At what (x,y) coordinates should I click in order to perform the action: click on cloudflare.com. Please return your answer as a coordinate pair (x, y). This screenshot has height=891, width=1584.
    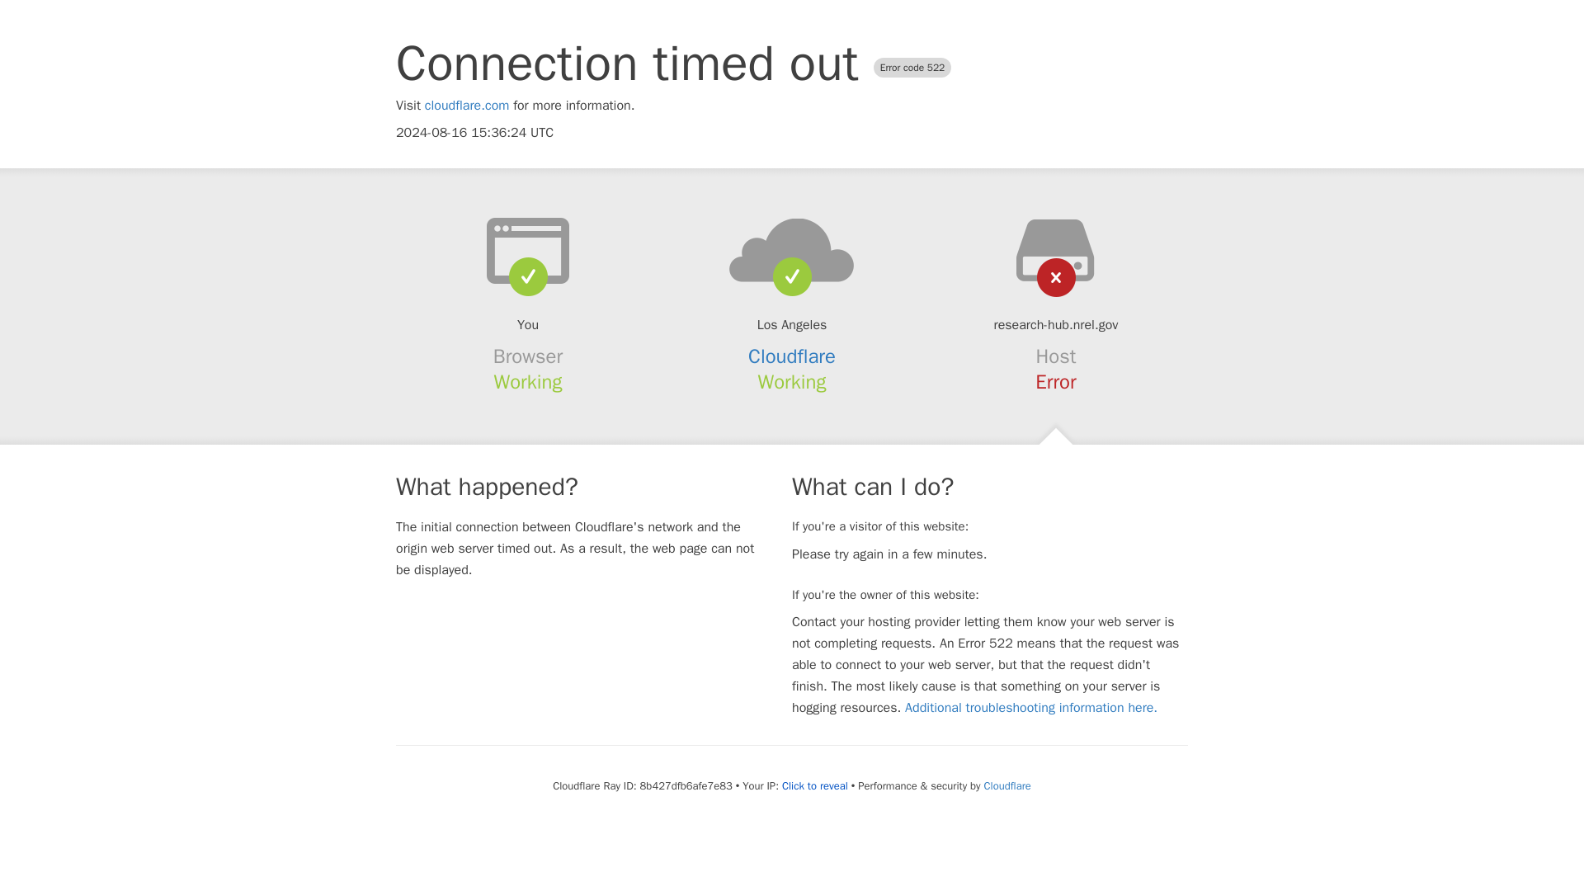
    Looking at the image, I should click on (467, 106).